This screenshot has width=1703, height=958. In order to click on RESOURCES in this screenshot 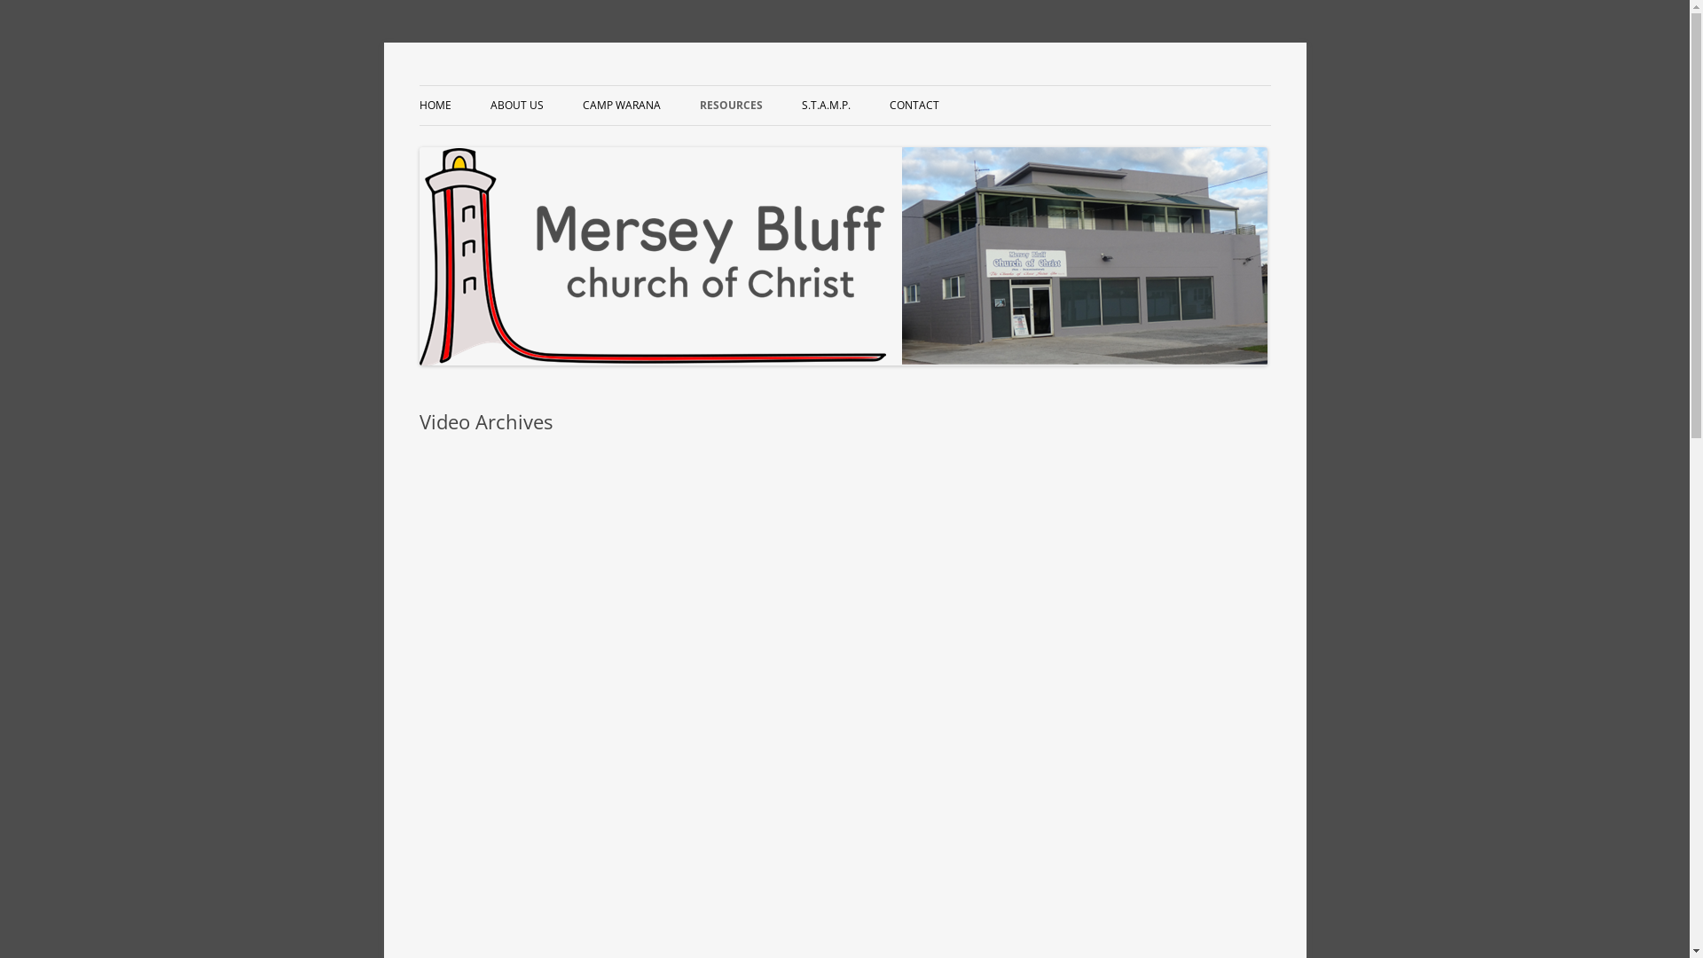, I will do `click(731, 106)`.